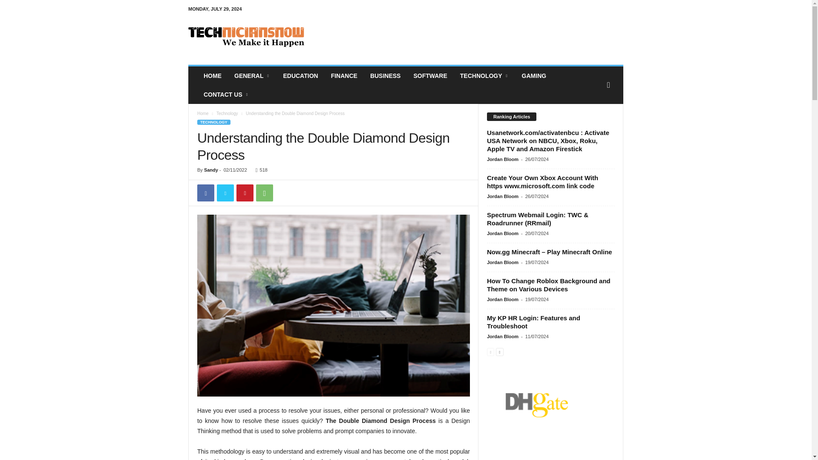 This screenshot has height=460, width=818. What do you see at coordinates (205, 193) in the screenshot?
I see `Facebook` at bounding box center [205, 193].